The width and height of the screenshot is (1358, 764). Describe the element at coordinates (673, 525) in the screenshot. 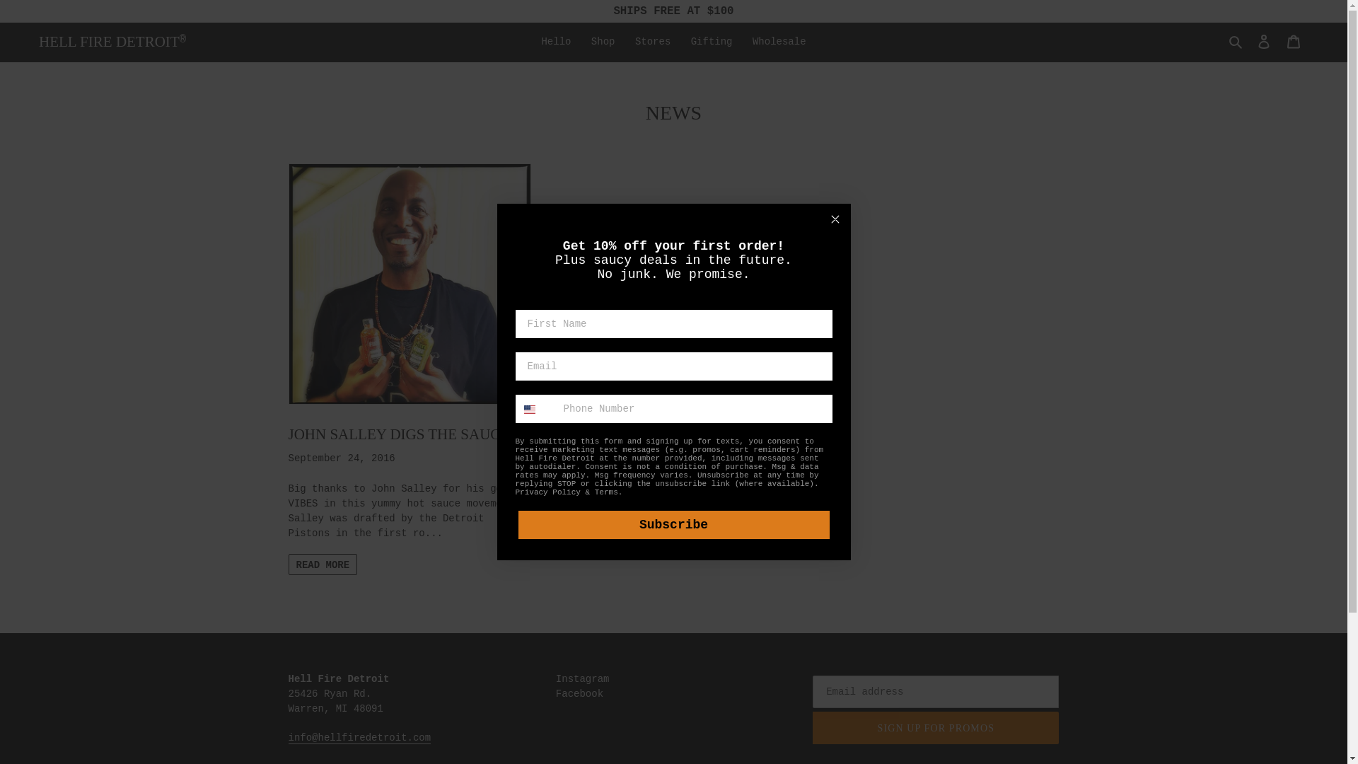

I see `Subscribe` at that location.